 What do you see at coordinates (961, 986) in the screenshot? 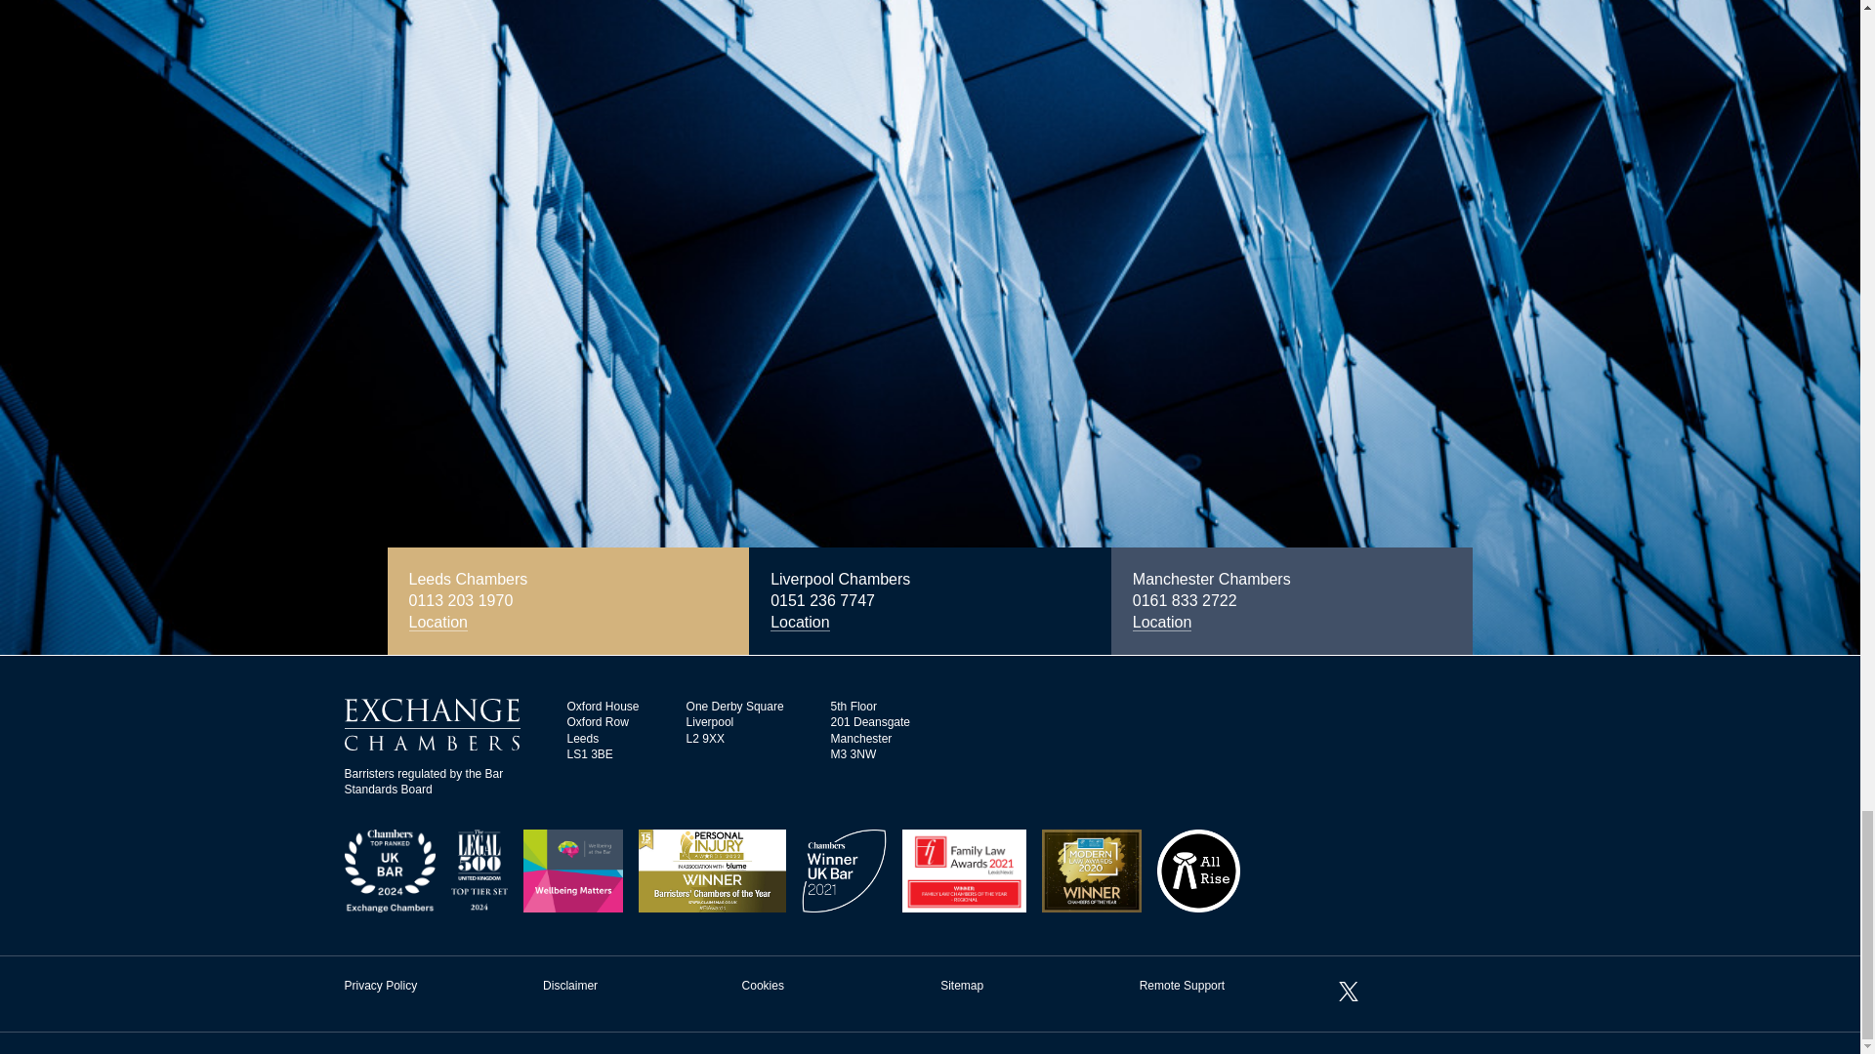
I see `Sitemap` at bounding box center [961, 986].